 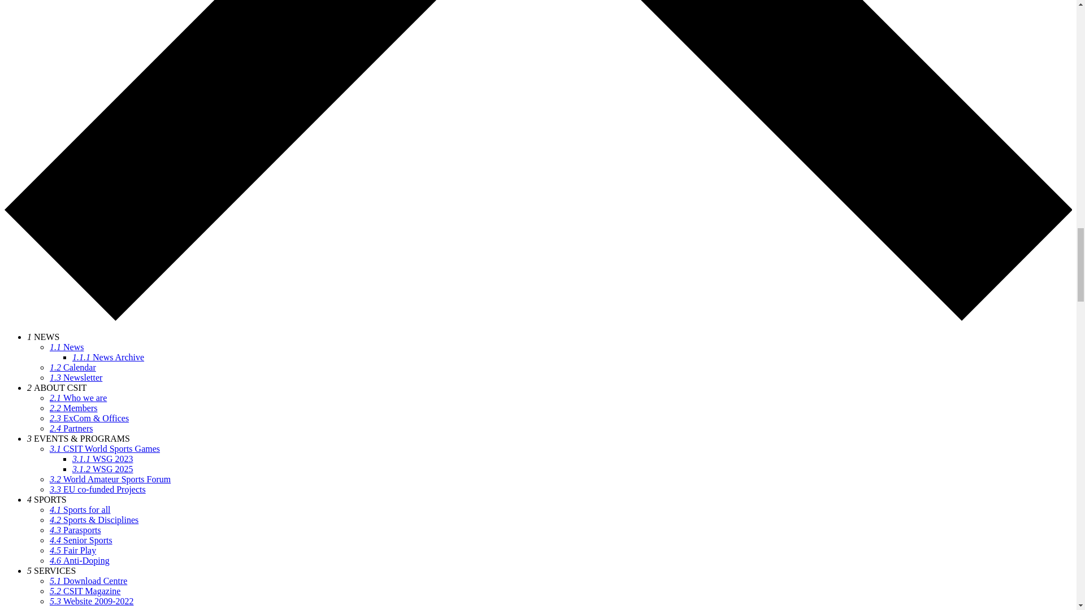 What do you see at coordinates (71, 428) in the screenshot?
I see `2.4 Partners` at bounding box center [71, 428].